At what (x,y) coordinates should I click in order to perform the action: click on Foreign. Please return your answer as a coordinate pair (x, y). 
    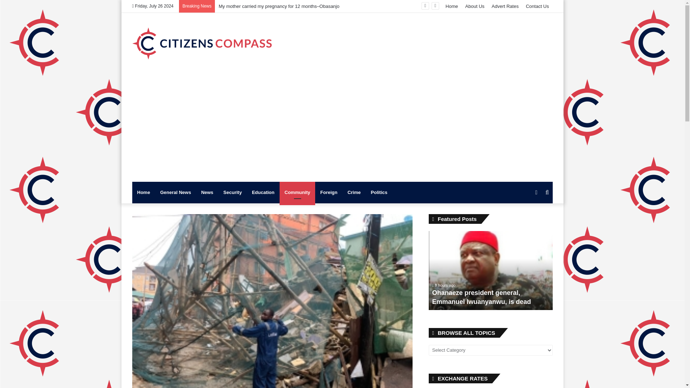
    Looking at the image, I should click on (328, 193).